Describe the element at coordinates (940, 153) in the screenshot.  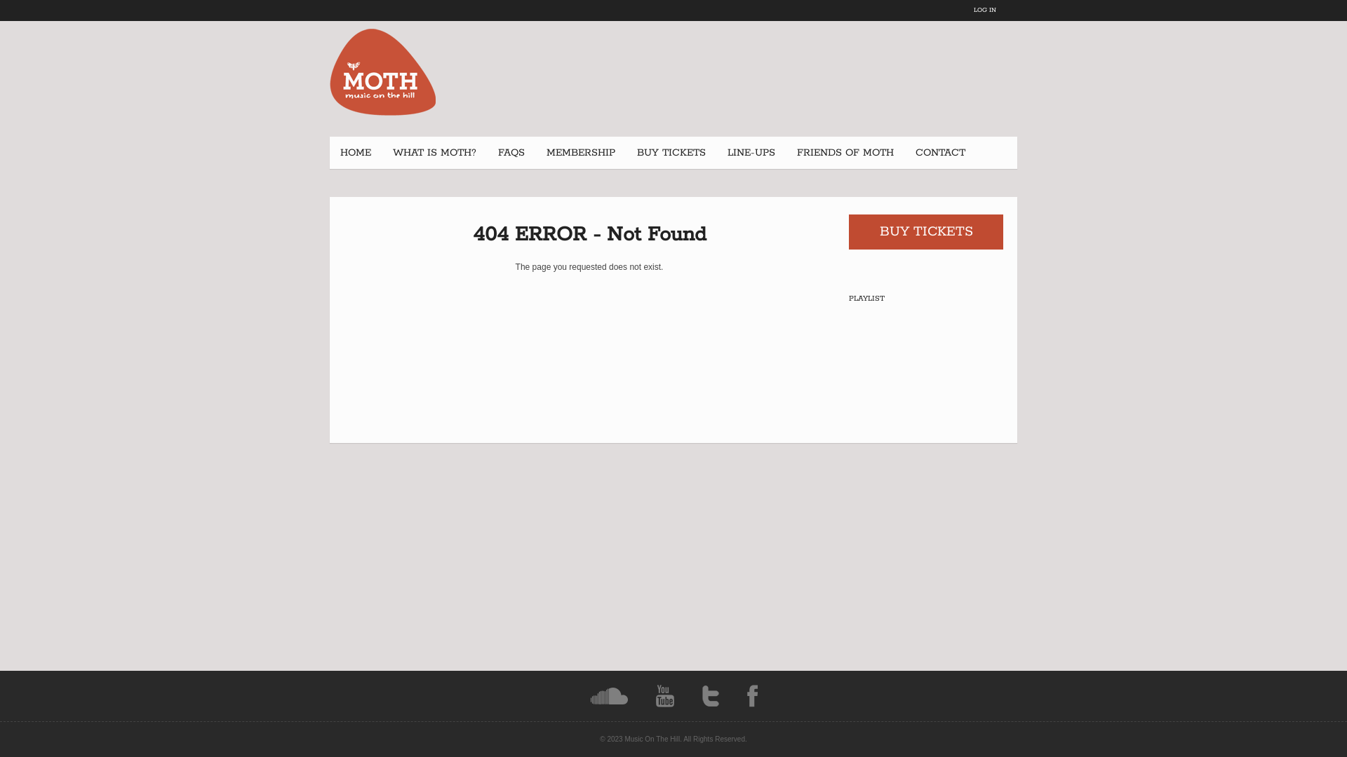
I see `CONTACT` at that location.